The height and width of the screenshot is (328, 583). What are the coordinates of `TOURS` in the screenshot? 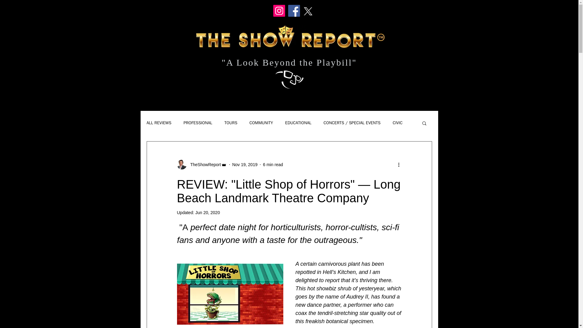 It's located at (231, 123).